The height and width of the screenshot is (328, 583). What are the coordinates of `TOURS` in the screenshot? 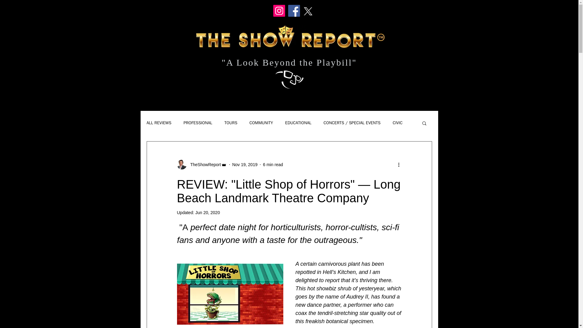 It's located at (231, 123).